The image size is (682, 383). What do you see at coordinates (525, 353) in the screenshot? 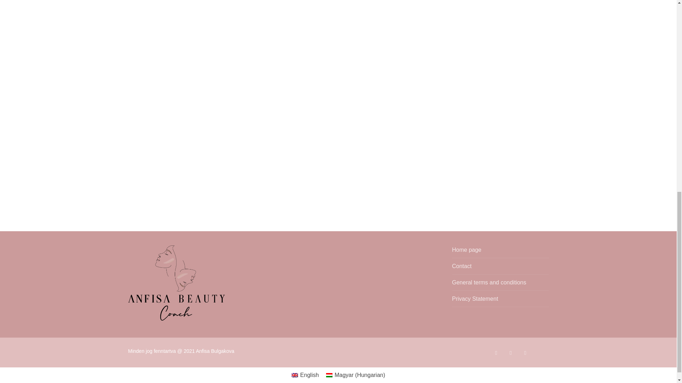
I see `Instagram` at bounding box center [525, 353].